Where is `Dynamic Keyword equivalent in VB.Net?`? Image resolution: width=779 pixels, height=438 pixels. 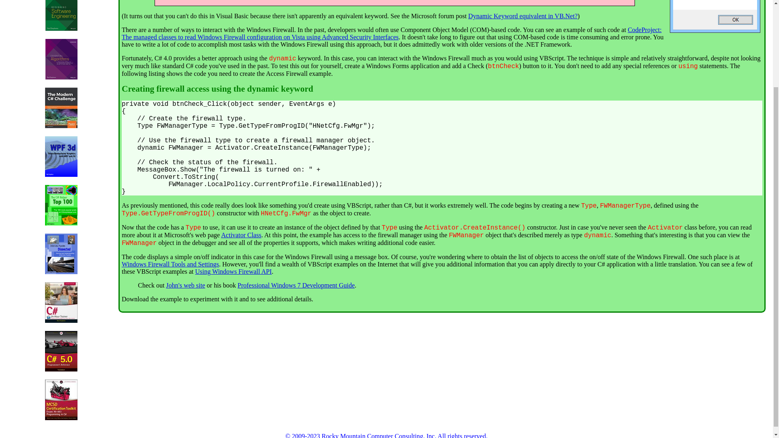
Dynamic Keyword equivalent in VB.Net? is located at coordinates (523, 16).